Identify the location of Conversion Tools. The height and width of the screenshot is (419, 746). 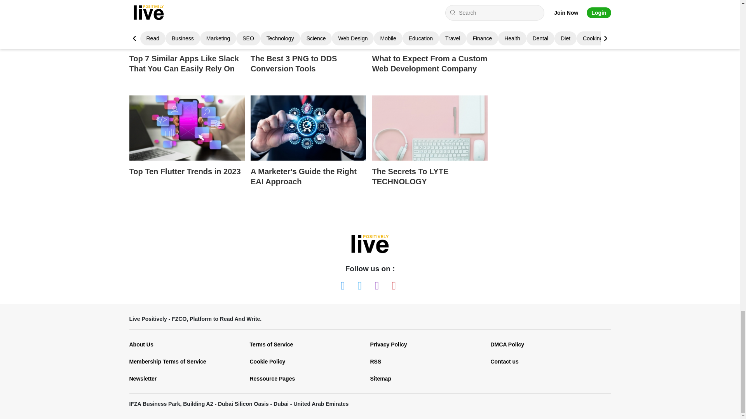
(309, 24).